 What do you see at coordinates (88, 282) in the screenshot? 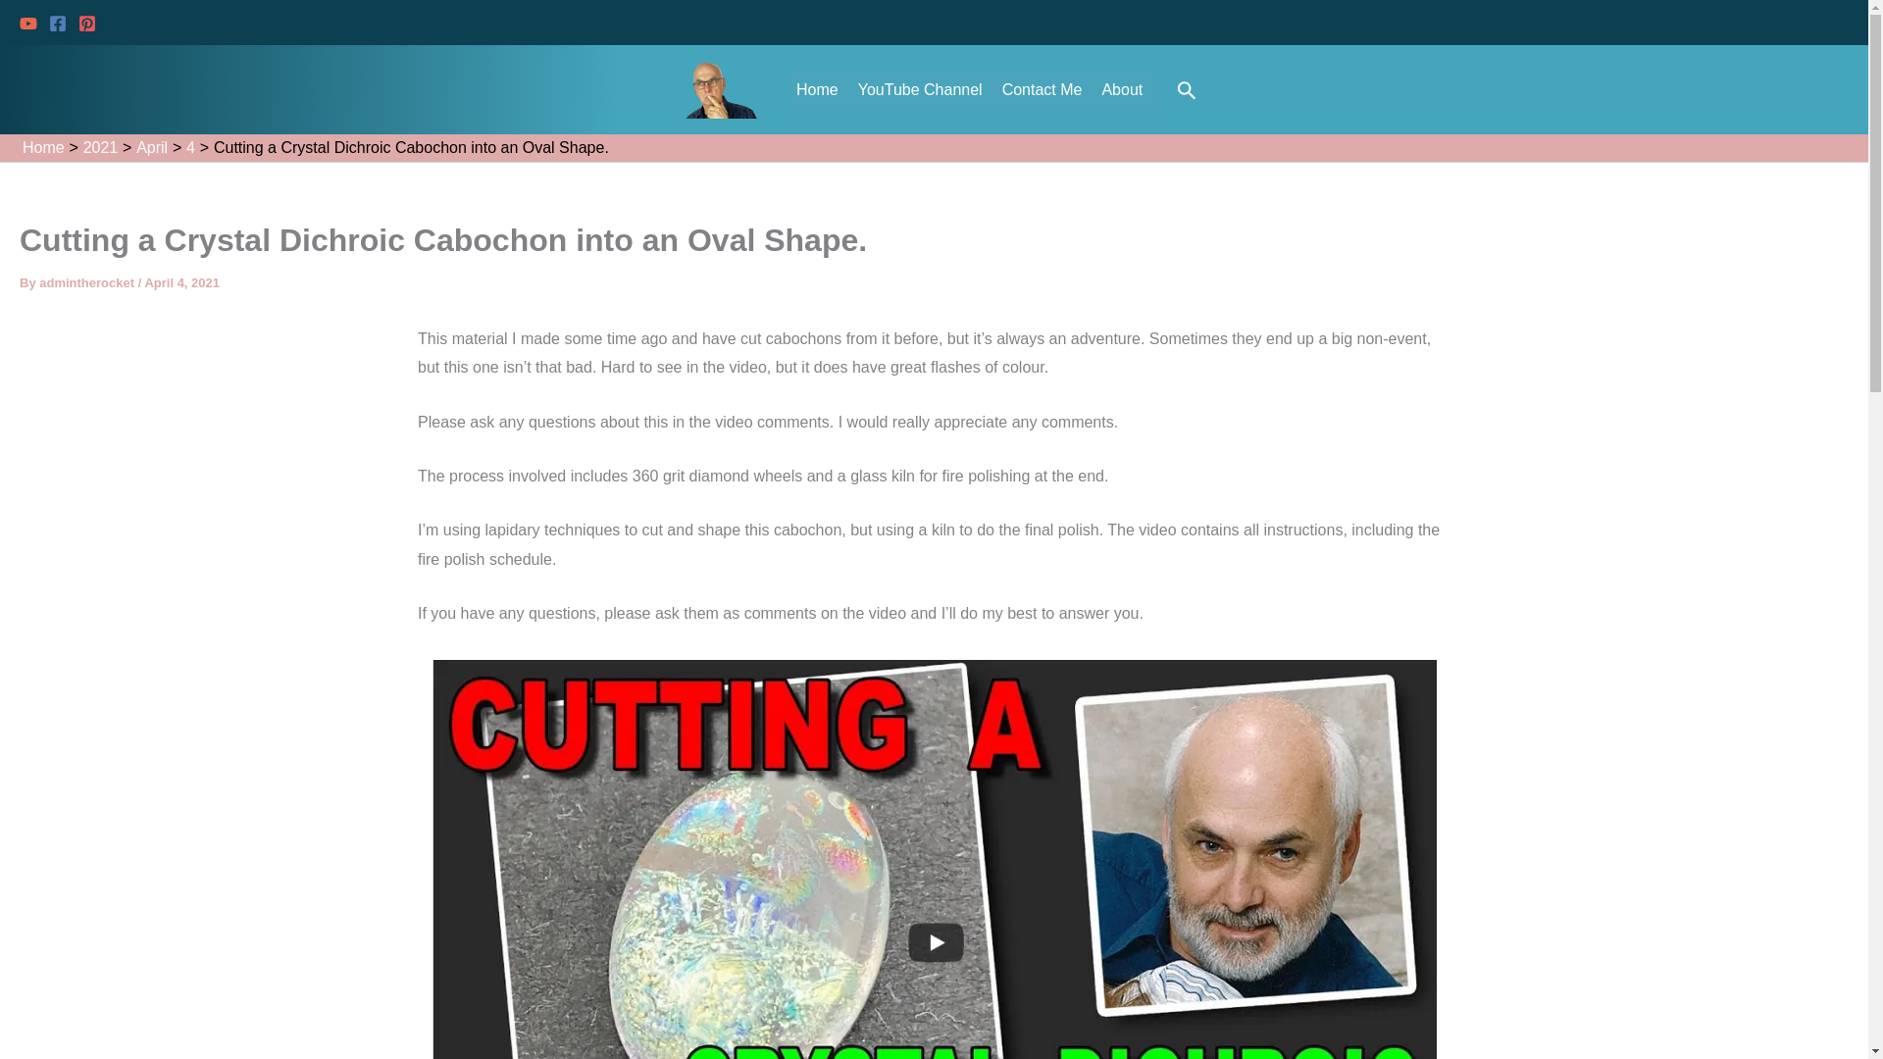
I see `View all posts by admintherocket` at bounding box center [88, 282].